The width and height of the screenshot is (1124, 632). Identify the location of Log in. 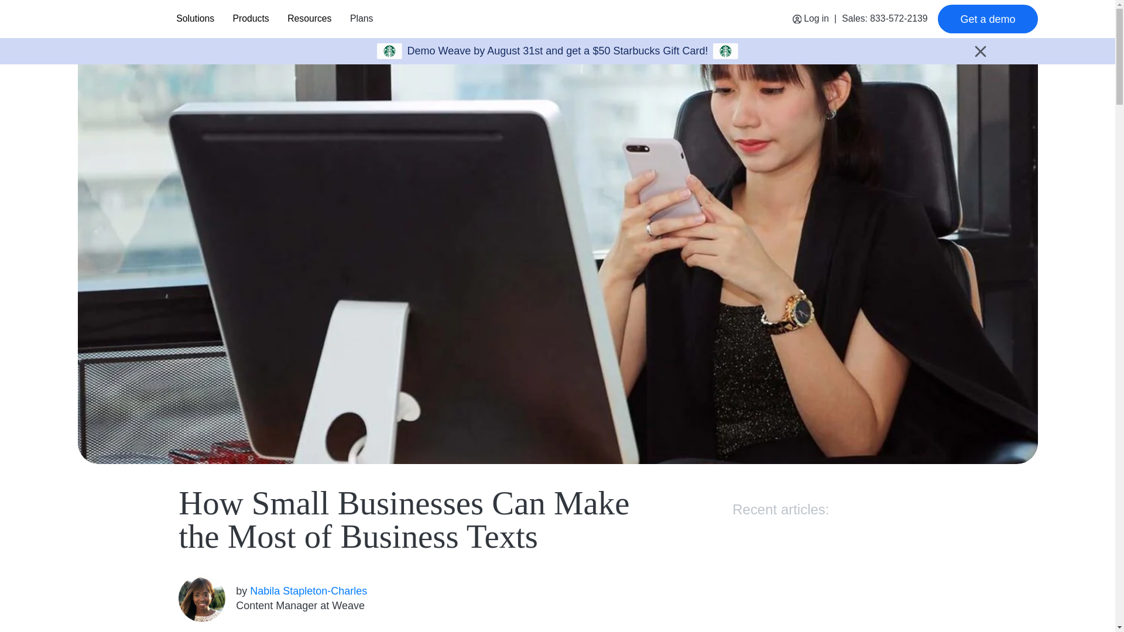
(810, 19).